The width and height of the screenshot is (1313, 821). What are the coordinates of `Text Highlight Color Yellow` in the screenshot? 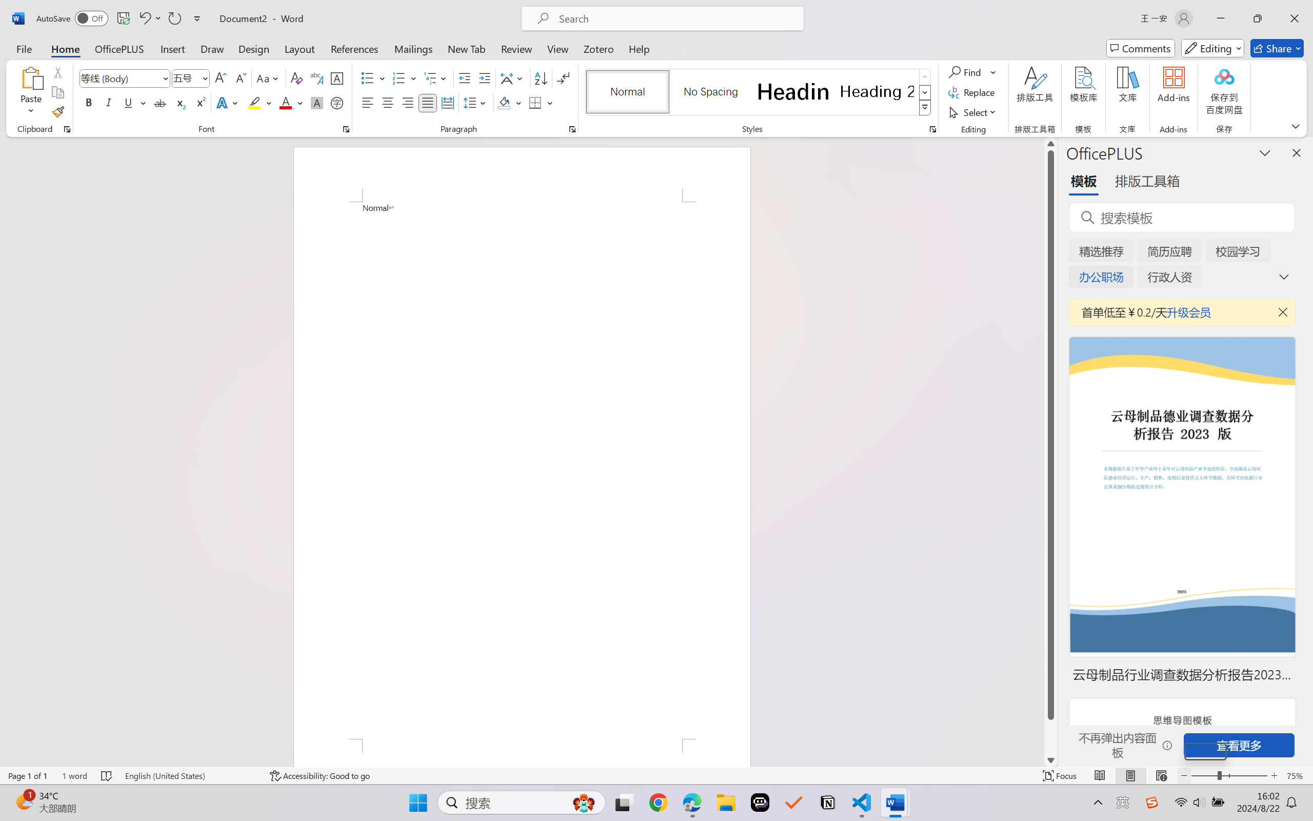 It's located at (254, 103).